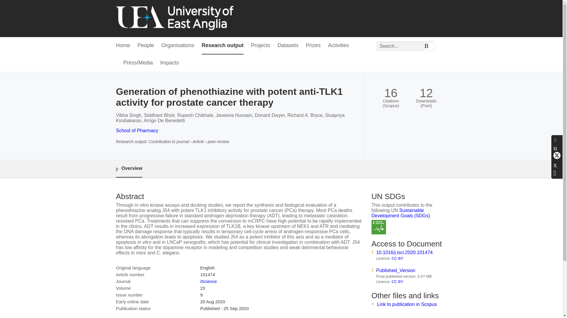 The width and height of the screenshot is (567, 318). What do you see at coordinates (288, 46) in the screenshot?
I see `Datasets` at bounding box center [288, 46].